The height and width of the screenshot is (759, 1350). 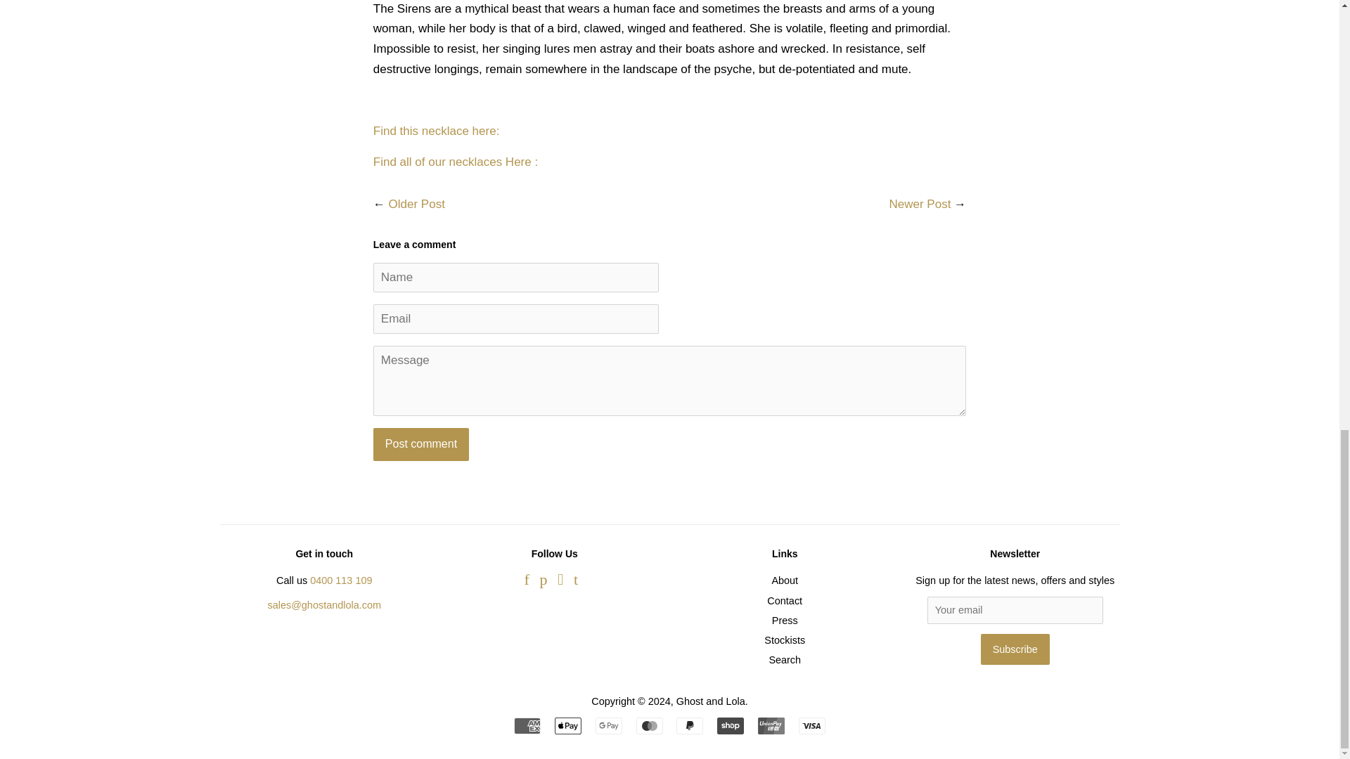 I want to click on Subscribe, so click(x=1015, y=649).